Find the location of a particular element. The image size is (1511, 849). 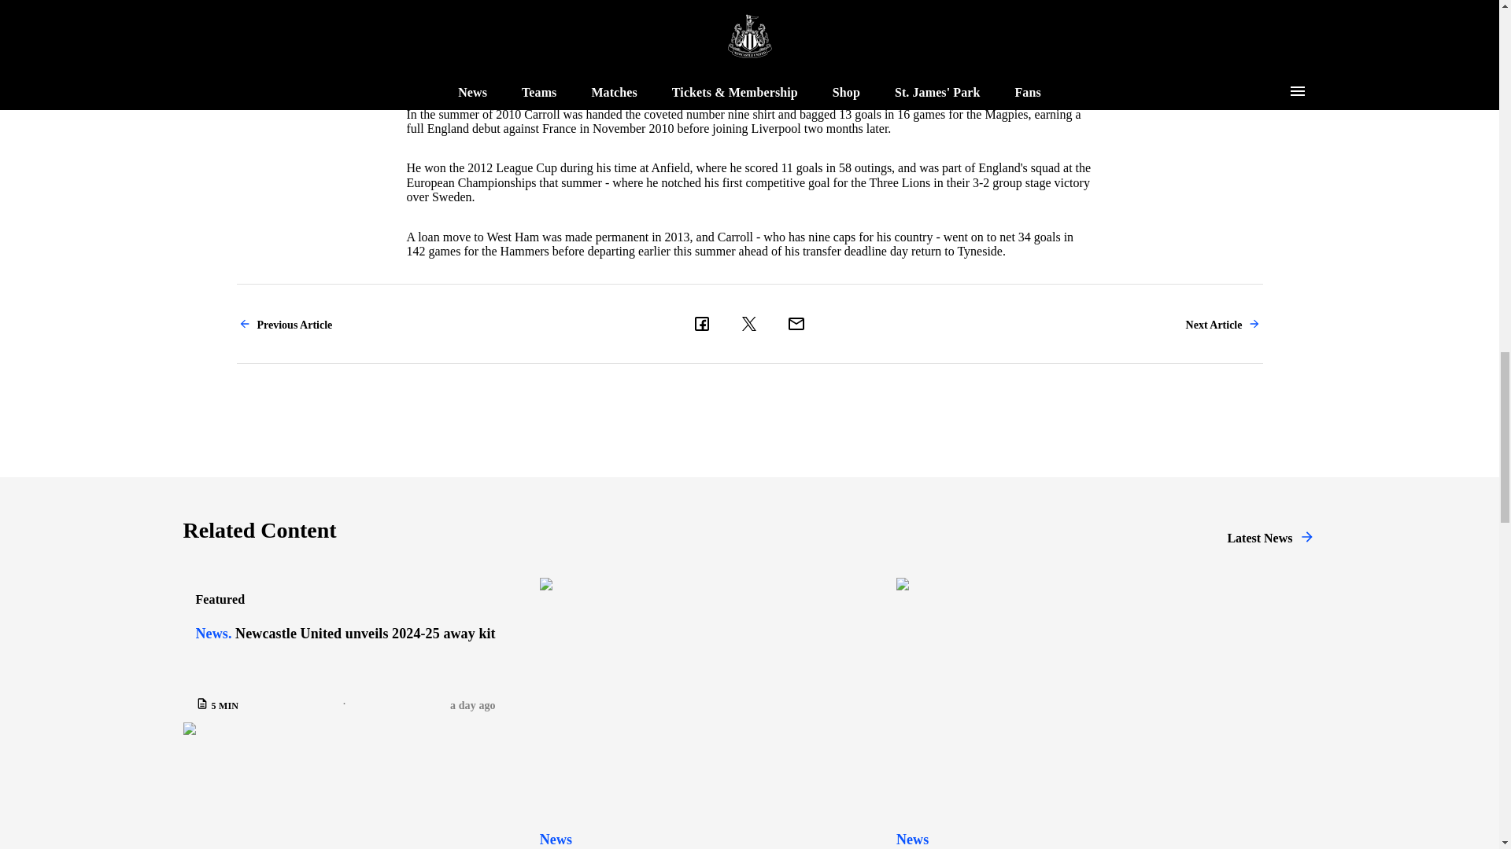

whats-app is located at coordinates (796, 324).